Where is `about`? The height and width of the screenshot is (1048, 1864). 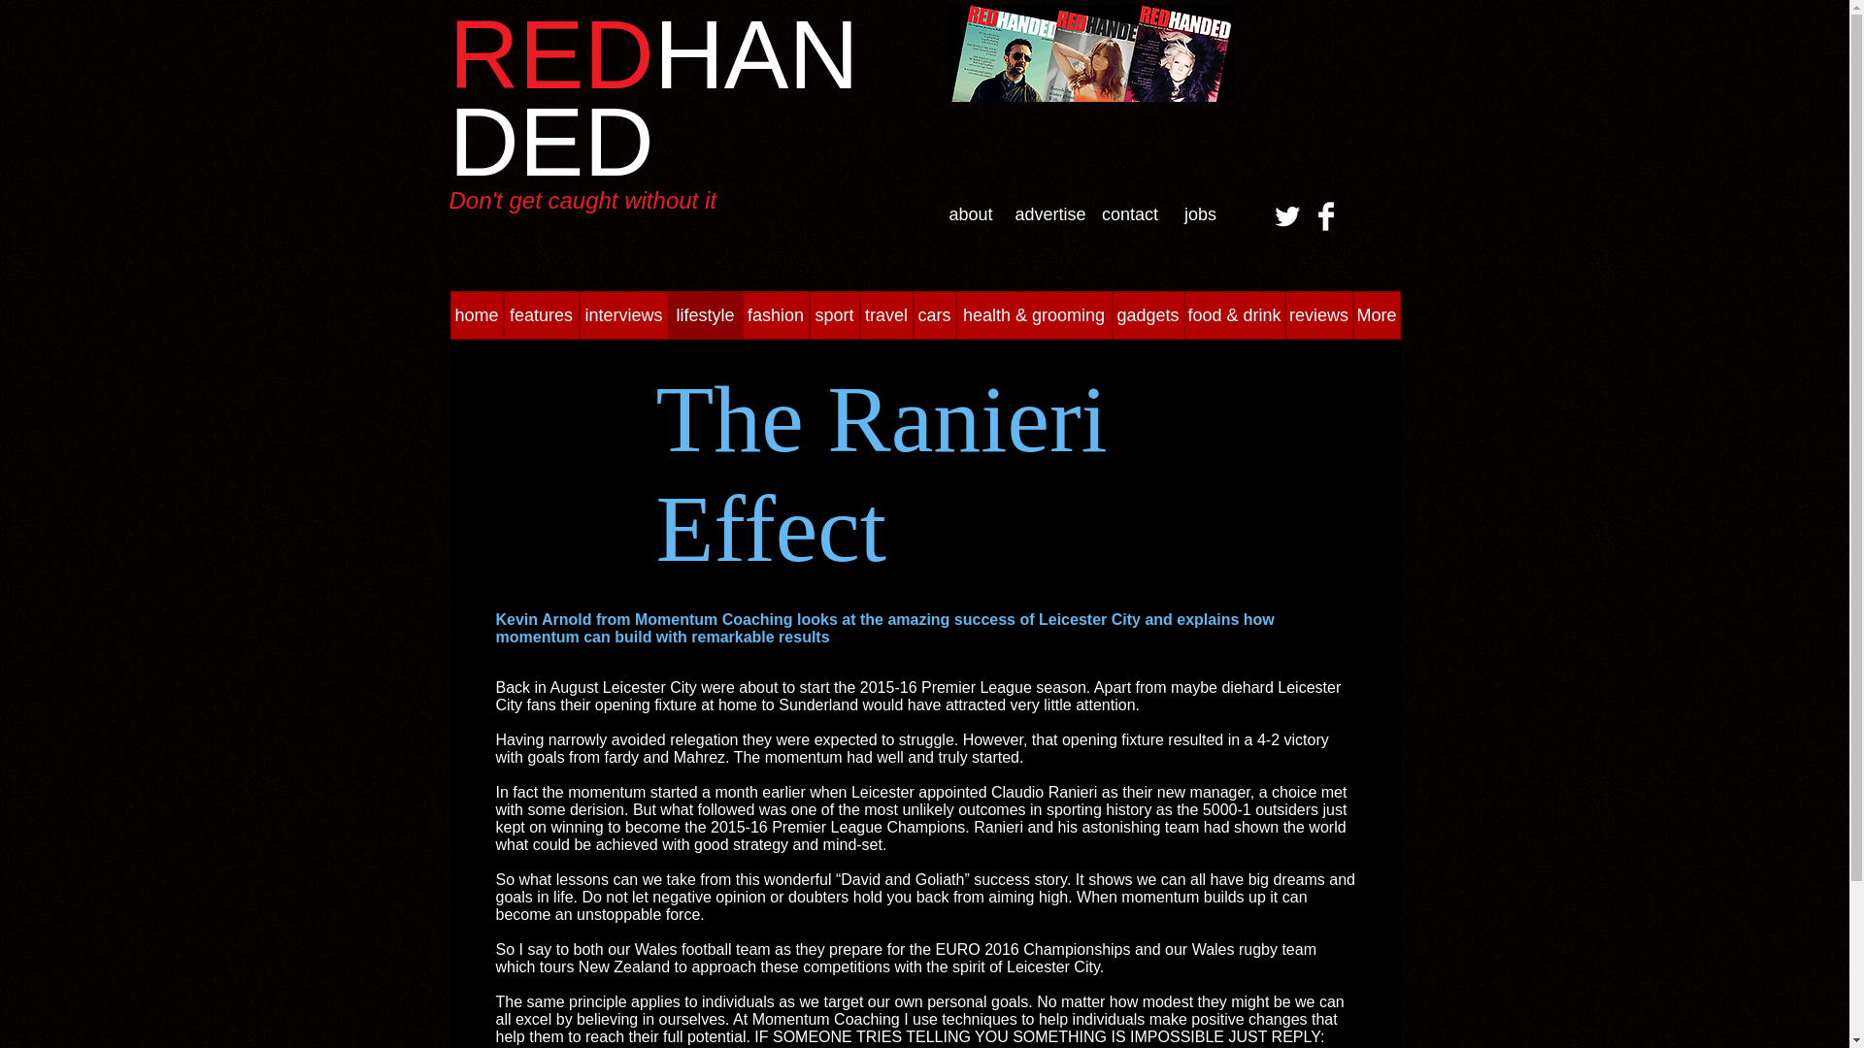 about is located at coordinates (970, 213).